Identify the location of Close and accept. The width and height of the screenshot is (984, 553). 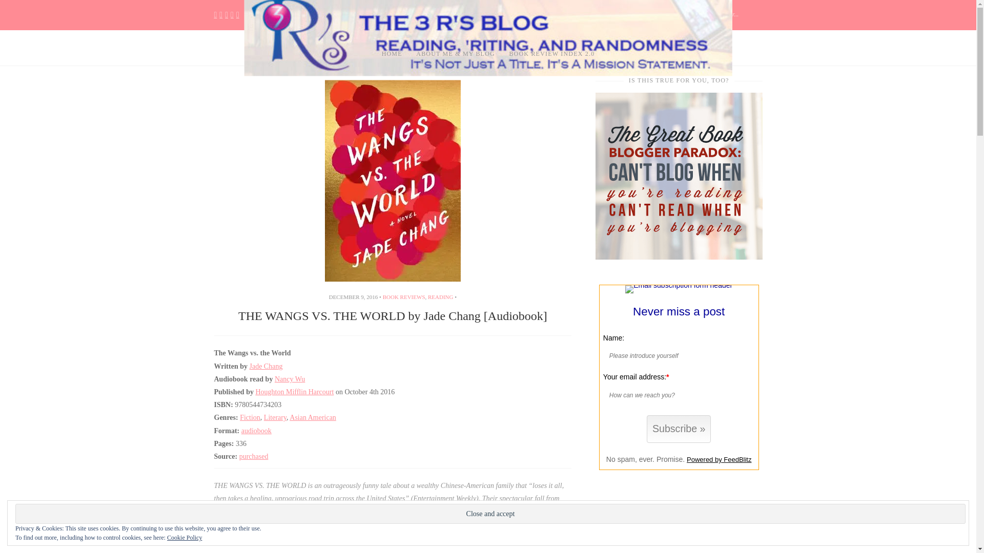
(490, 513).